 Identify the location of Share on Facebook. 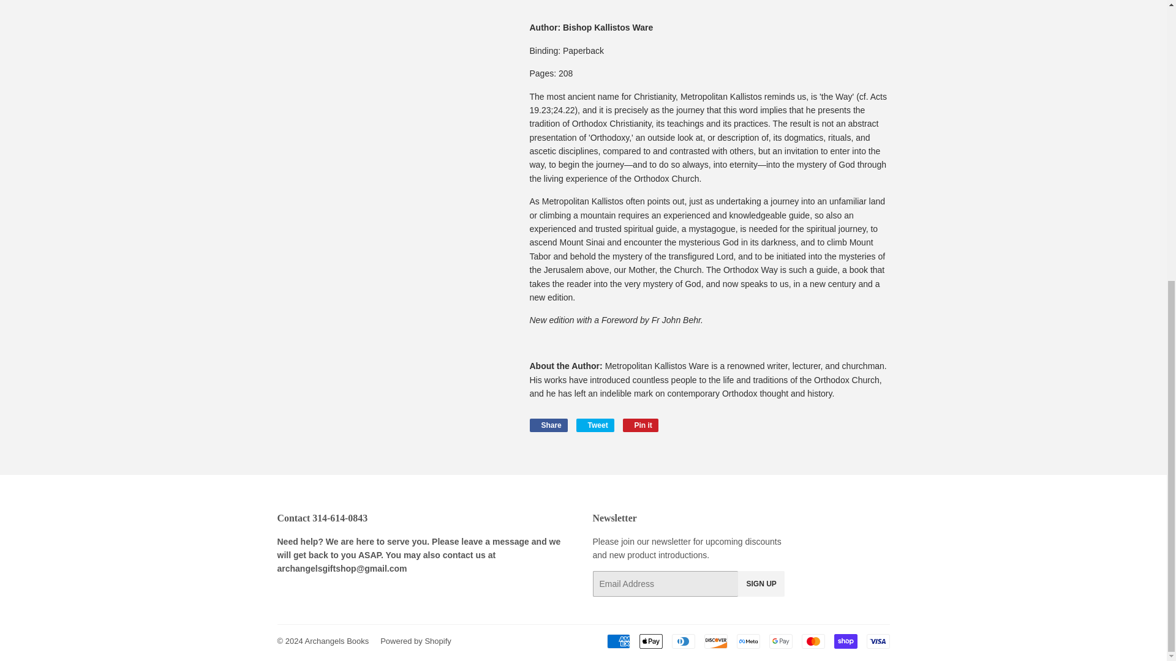
(548, 425).